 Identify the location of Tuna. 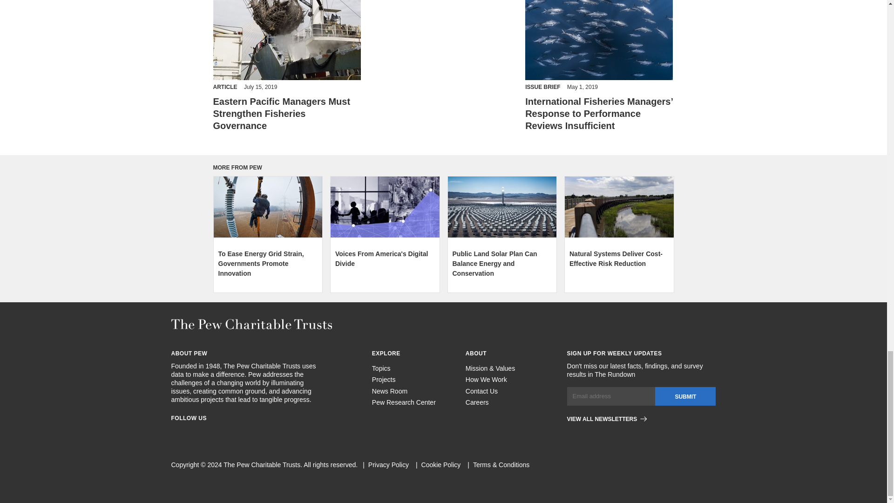
(287, 40).